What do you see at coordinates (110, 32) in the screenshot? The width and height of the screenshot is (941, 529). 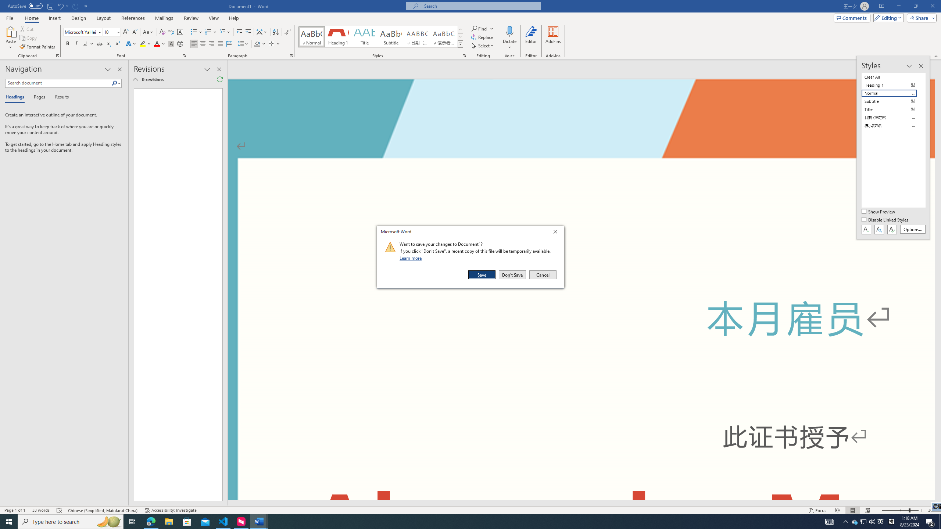 I see `Font Size` at bounding box center [110, 32].